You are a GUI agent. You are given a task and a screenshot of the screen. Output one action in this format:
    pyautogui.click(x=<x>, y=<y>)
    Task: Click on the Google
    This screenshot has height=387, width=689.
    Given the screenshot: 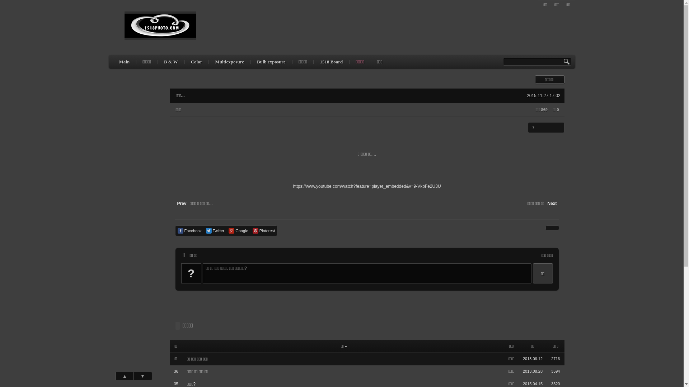 What is the action you would take?
    pyautogui.click(x=238, y=231)
    